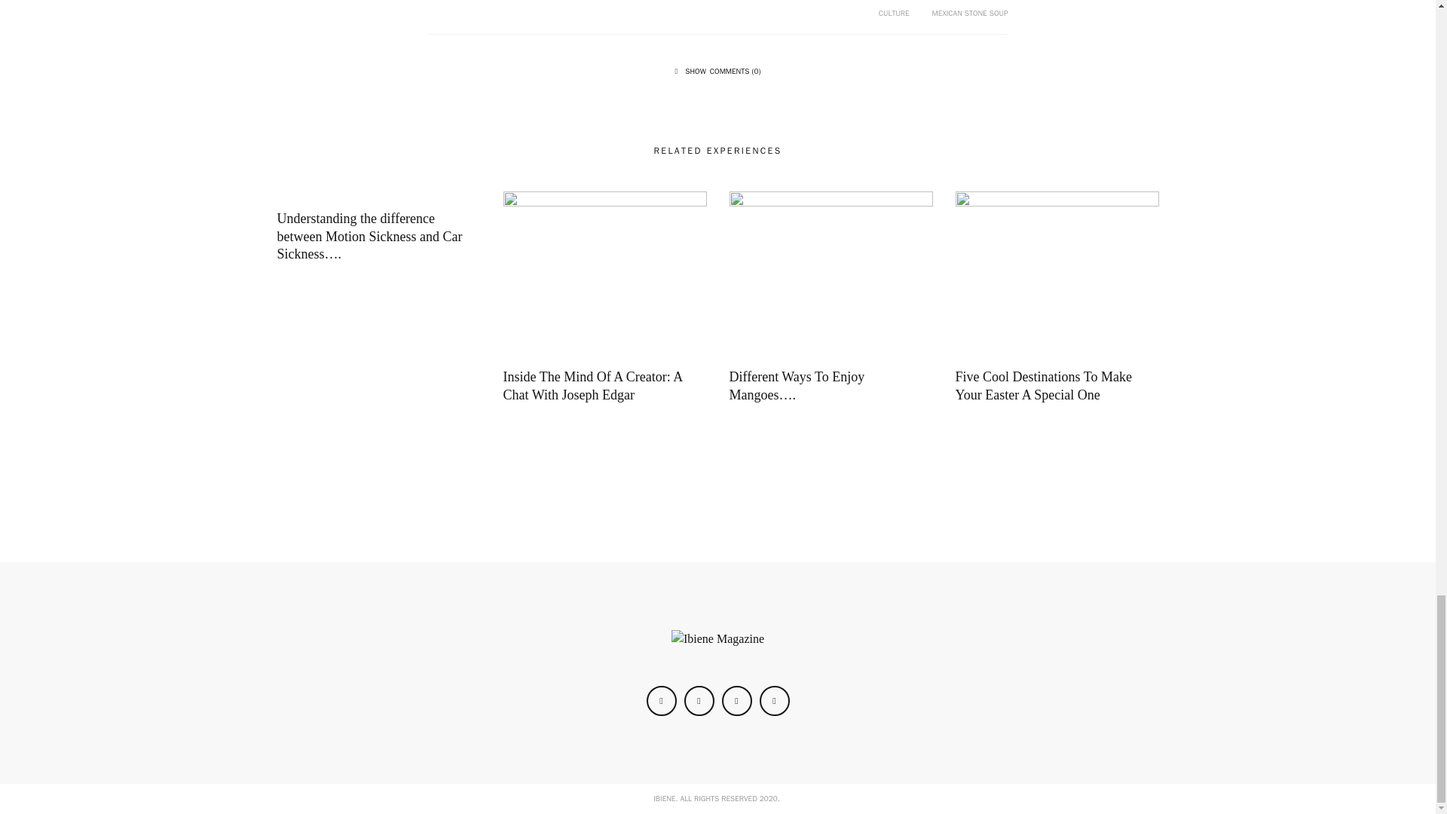 Image resolution: width=1447 pixels, height=814 pixels. What do you see at coordinates (894, 12) in the screenshot?
I see `CULTURE` at bounding box center [894, 12].